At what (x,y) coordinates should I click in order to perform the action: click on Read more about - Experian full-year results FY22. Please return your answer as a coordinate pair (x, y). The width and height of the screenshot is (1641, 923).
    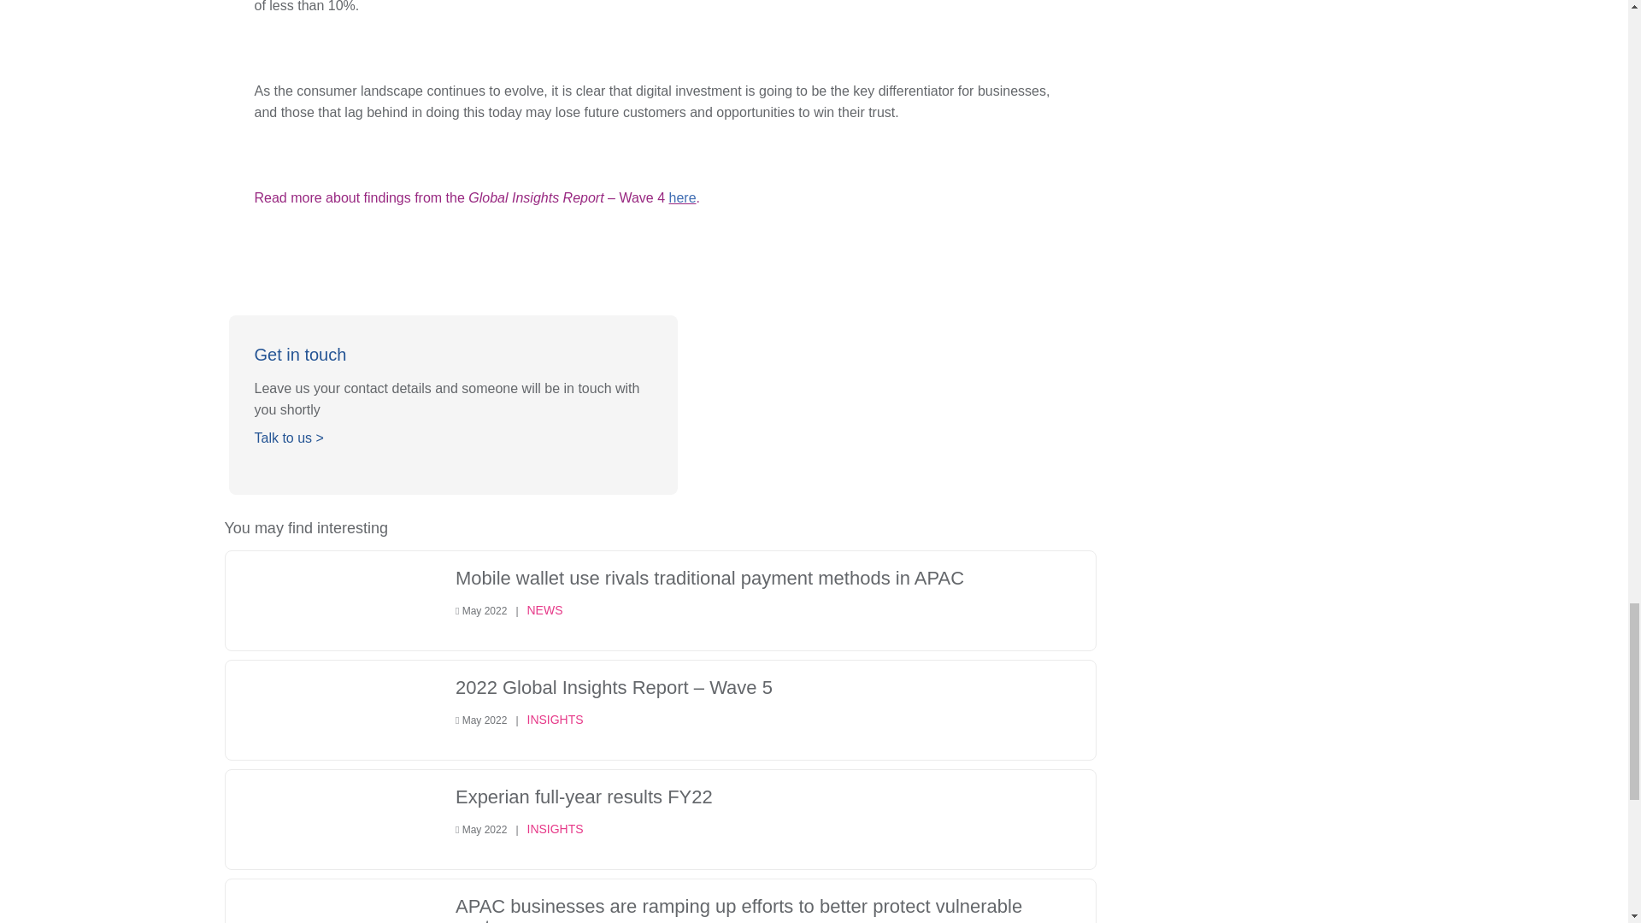
    Looking at the image, I should click on (584, 797).